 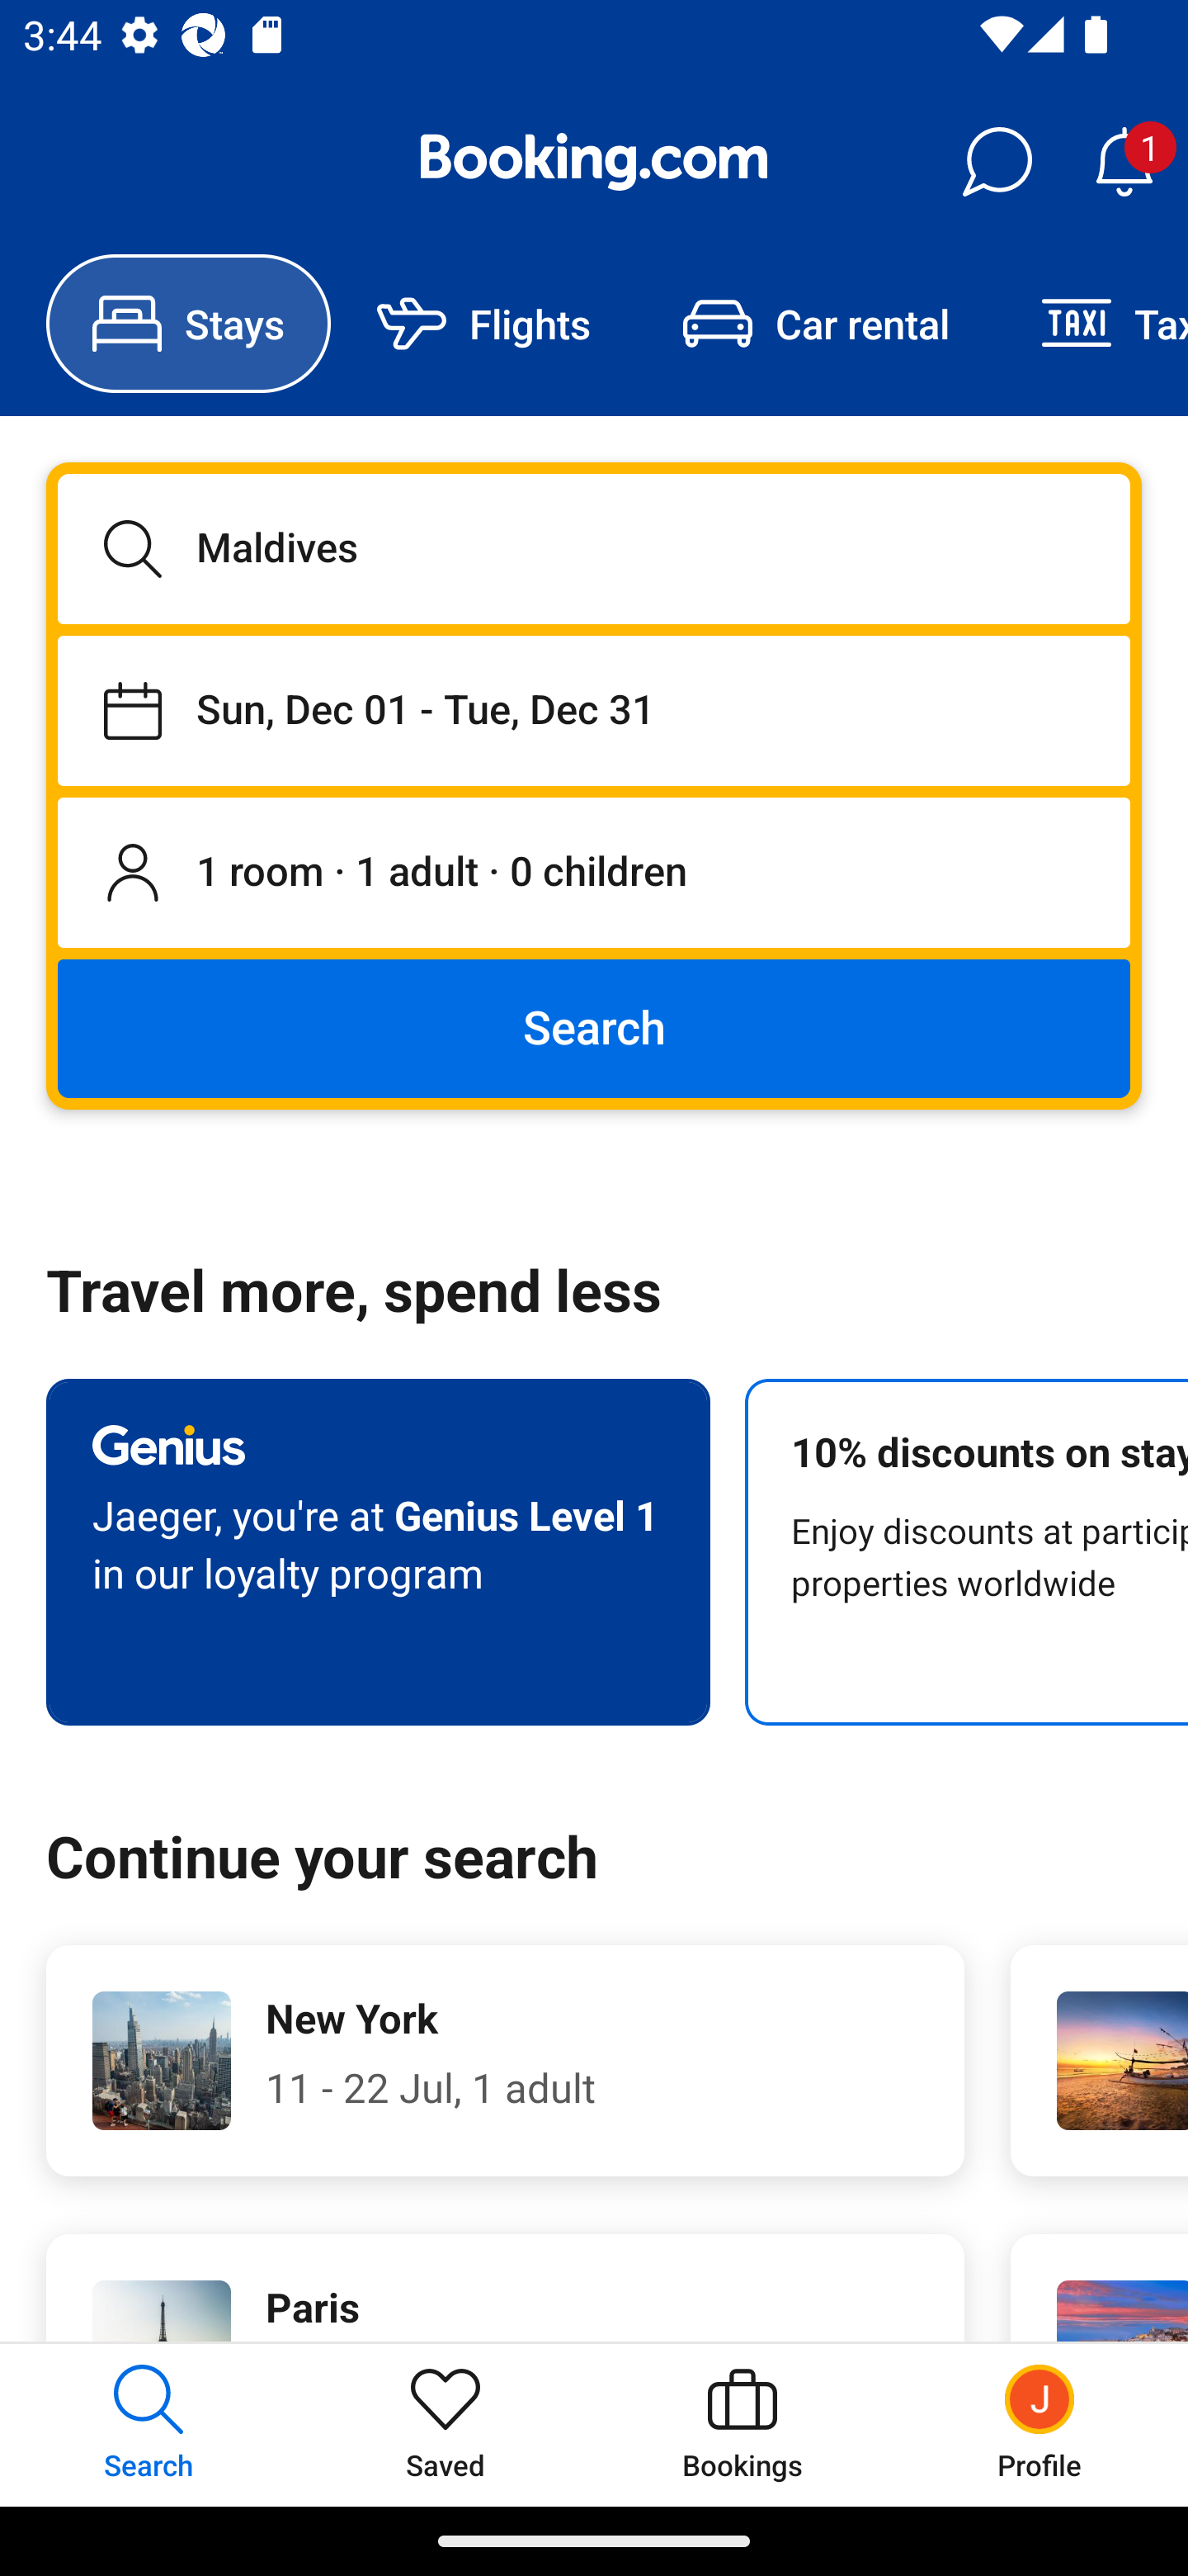 What do you see at coordinates (594, 874) in the screenshot?
I see `1 room, 1 adult, 0 children` at bounding box center [594, 874].